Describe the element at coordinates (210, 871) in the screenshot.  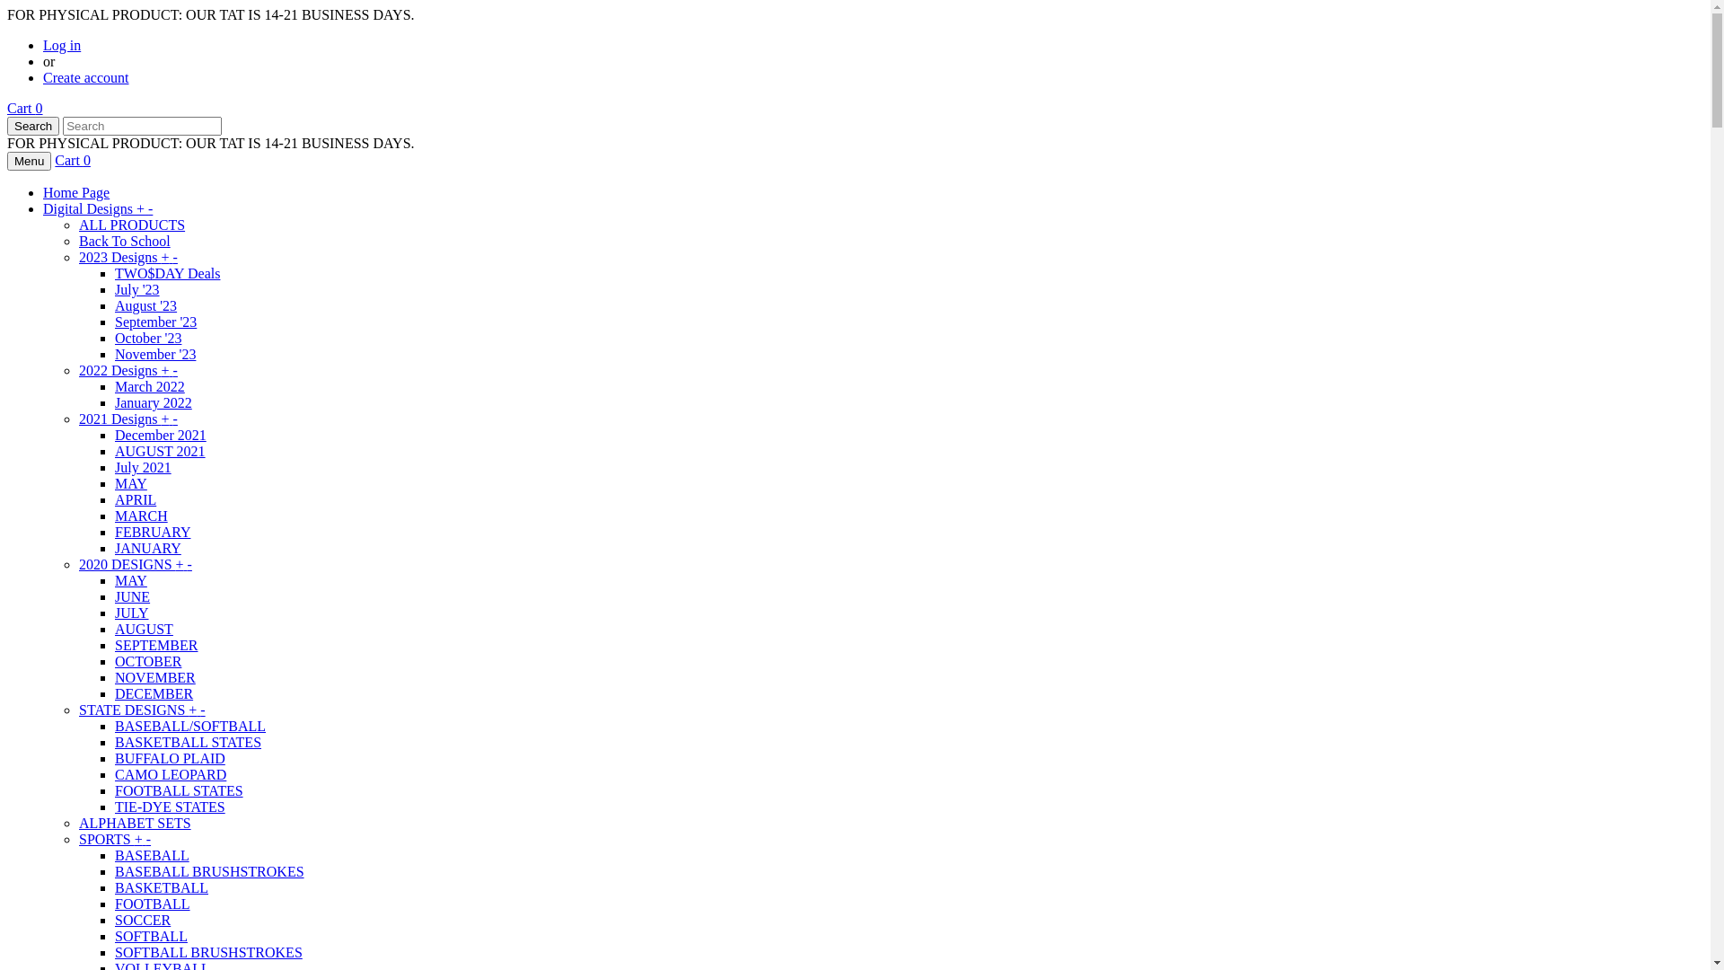
I see `BASEBALL BRUSHSTROKES` at that location.